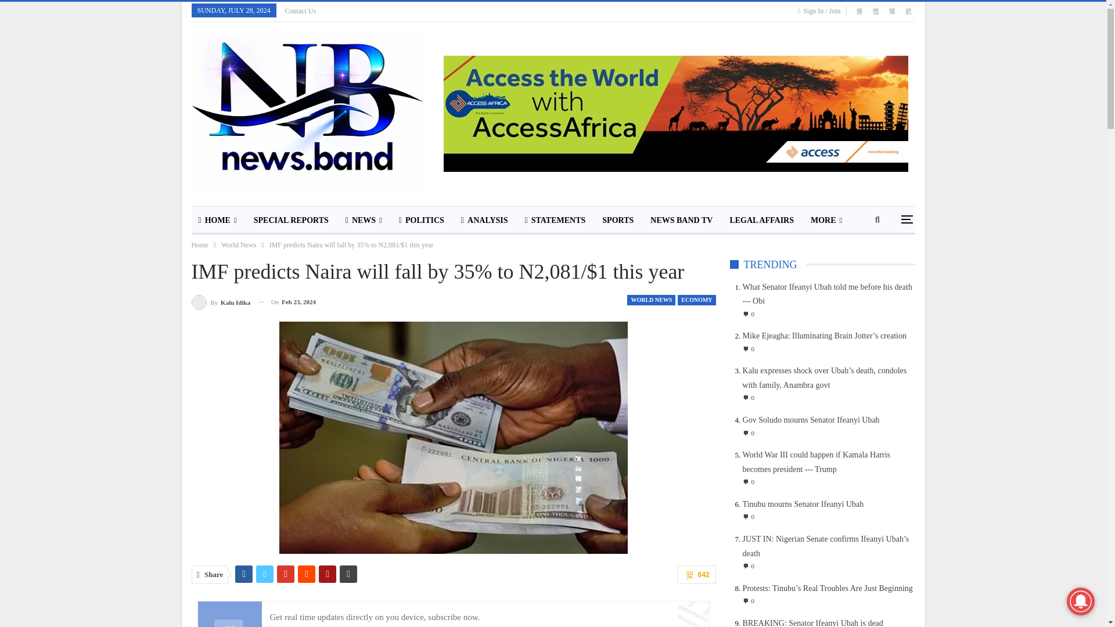 The width and height of the screenshot is (1115, 627). Describe the element at coordinates (422, 221) in the screenshot. I see `POLITICS` at that location.